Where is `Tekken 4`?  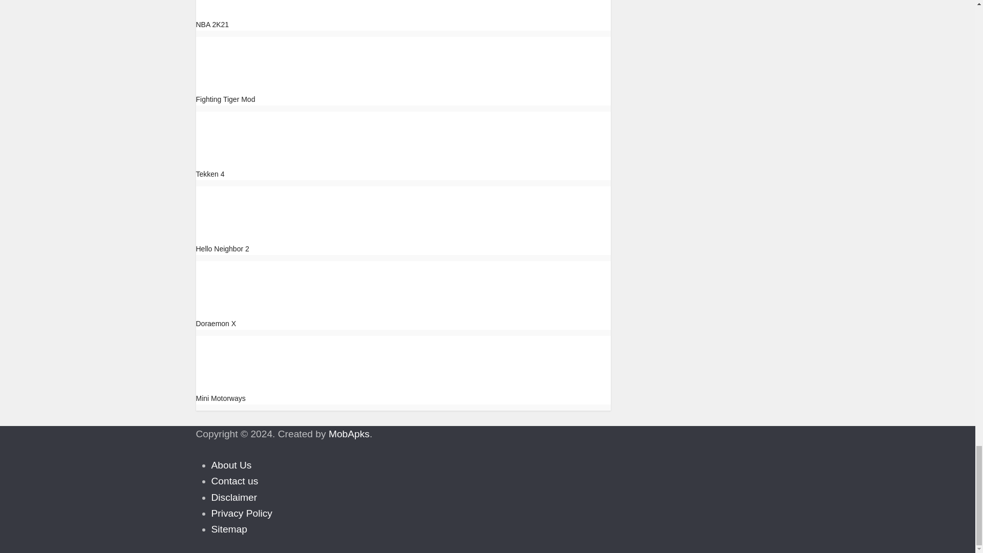
Tekken 4 is located at coordinates (210, 174).